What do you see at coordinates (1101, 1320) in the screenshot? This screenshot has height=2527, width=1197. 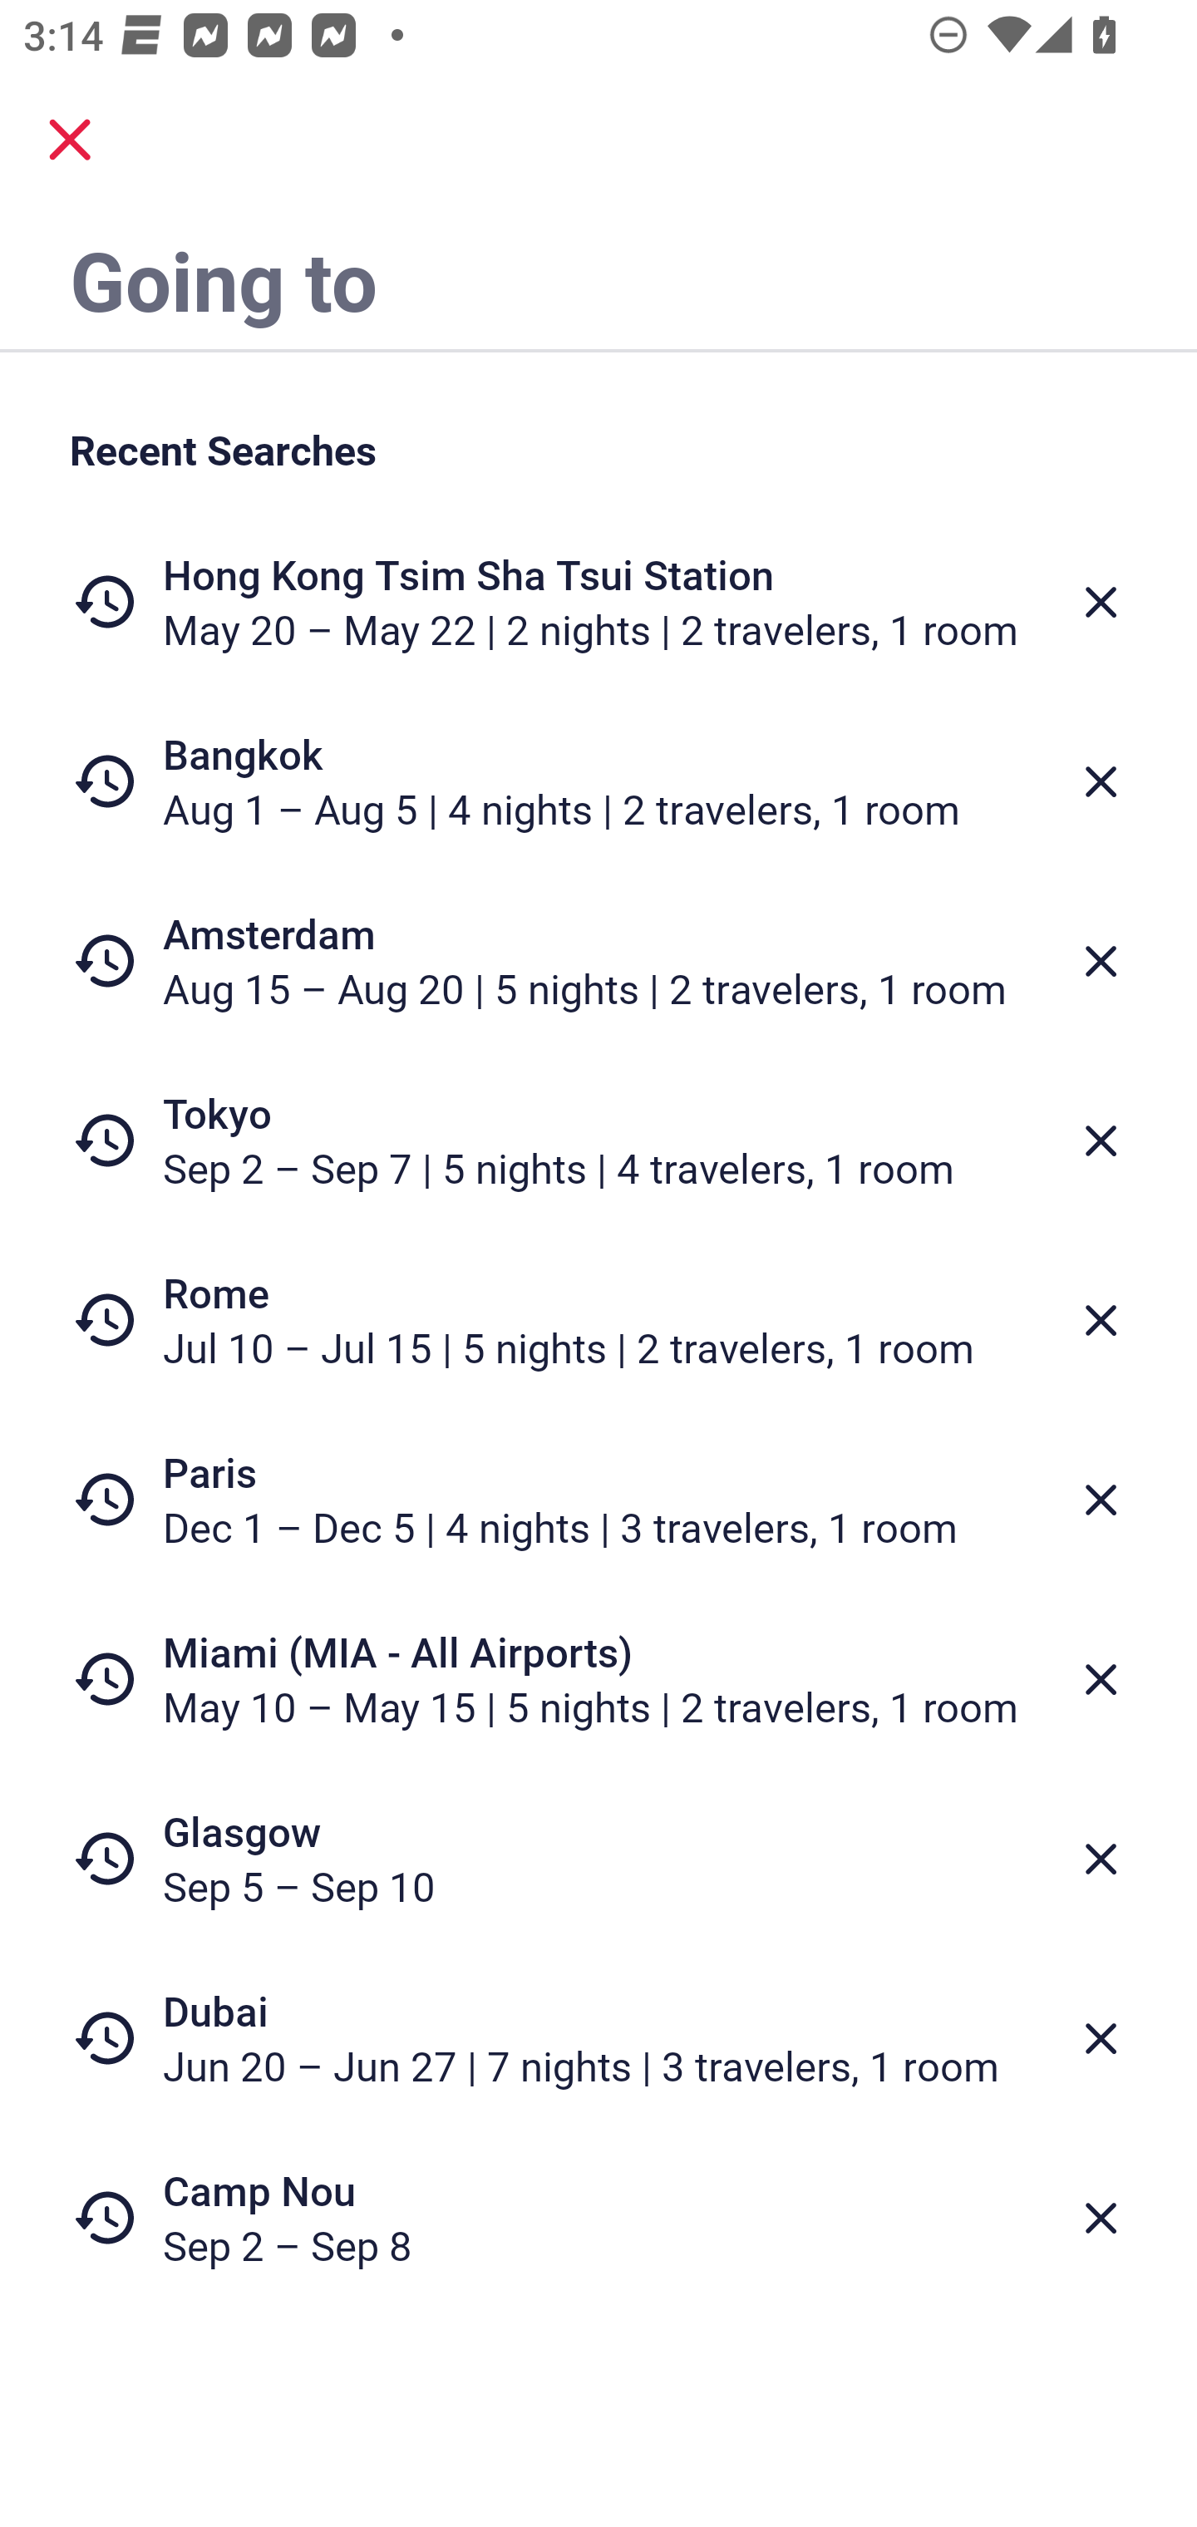 I see `Delete from recent searches` at bounding box center [1101, 1320].